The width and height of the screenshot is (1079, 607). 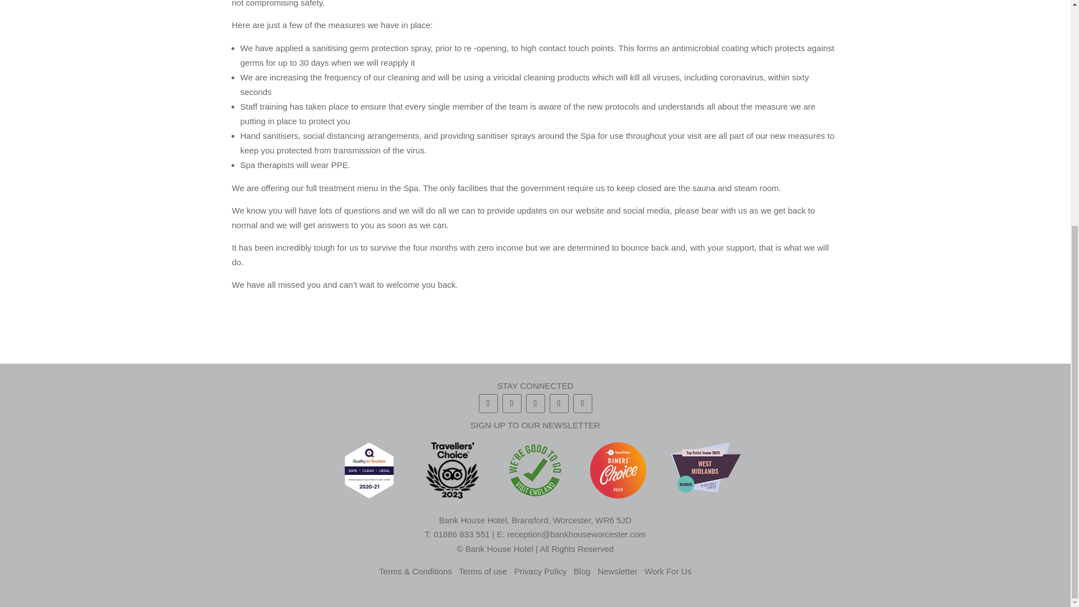 What do you see at coordinates (511, 404) in the screenshot?
I see `Follow on Instagram` at bounding box center [511, 404].